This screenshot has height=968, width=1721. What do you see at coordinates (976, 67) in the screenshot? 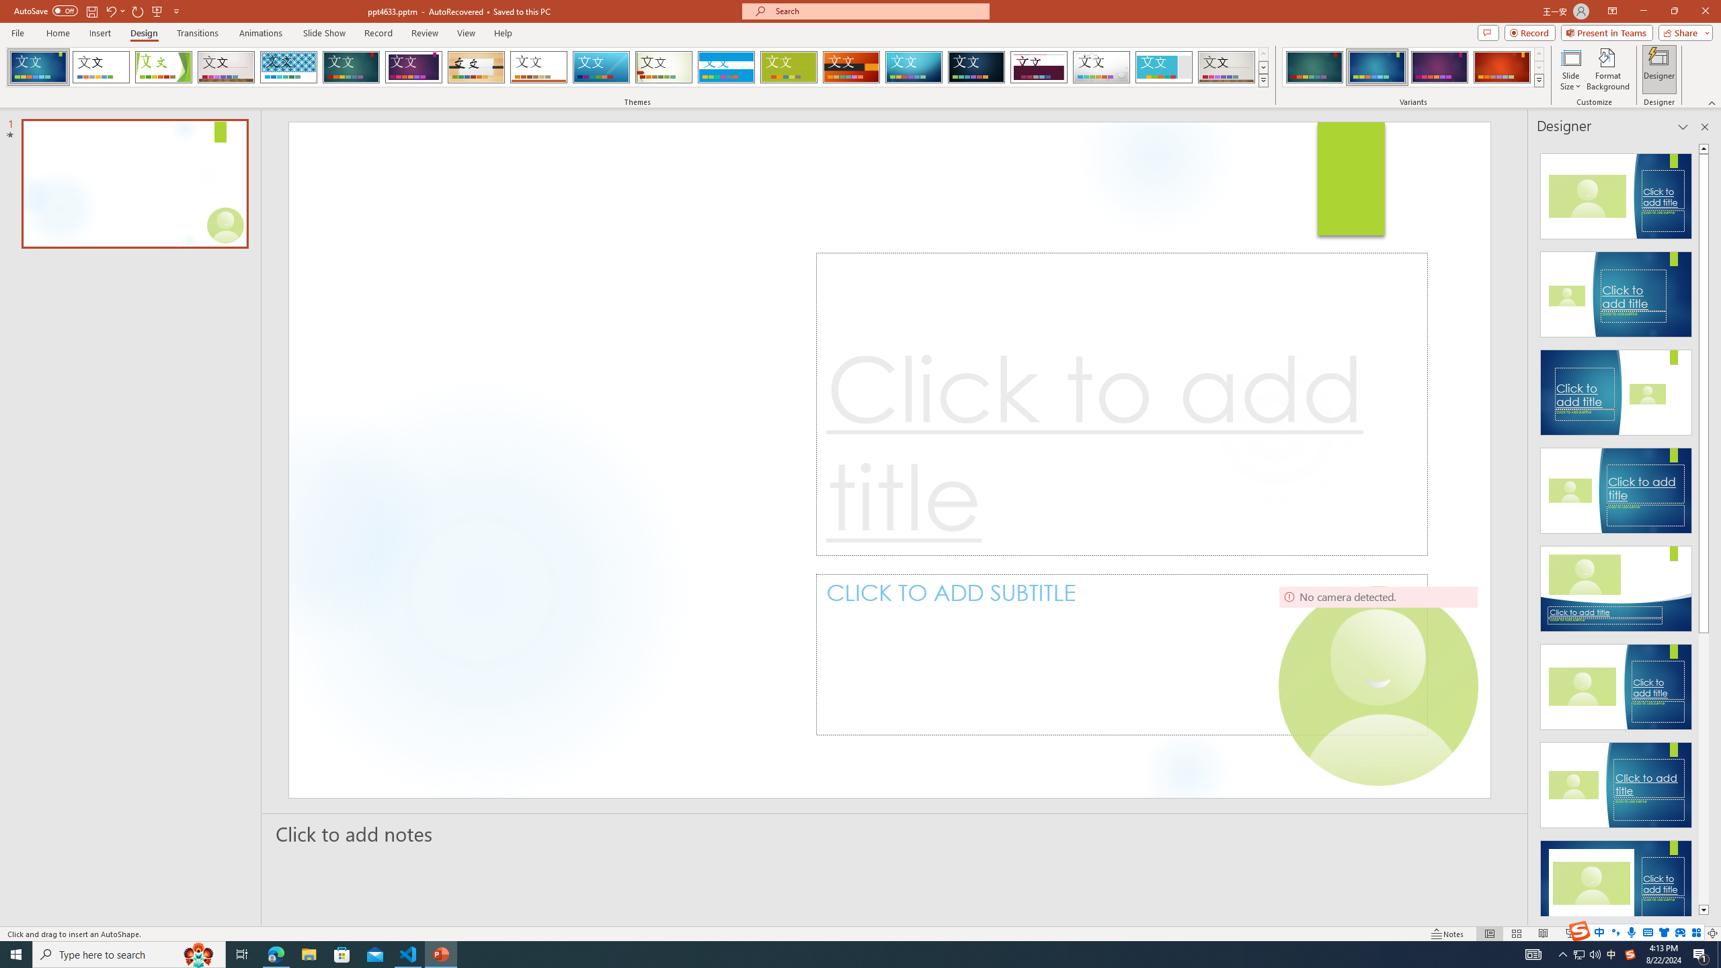
I see `Damask Loading Preview...` at bounding box center [976, 67].